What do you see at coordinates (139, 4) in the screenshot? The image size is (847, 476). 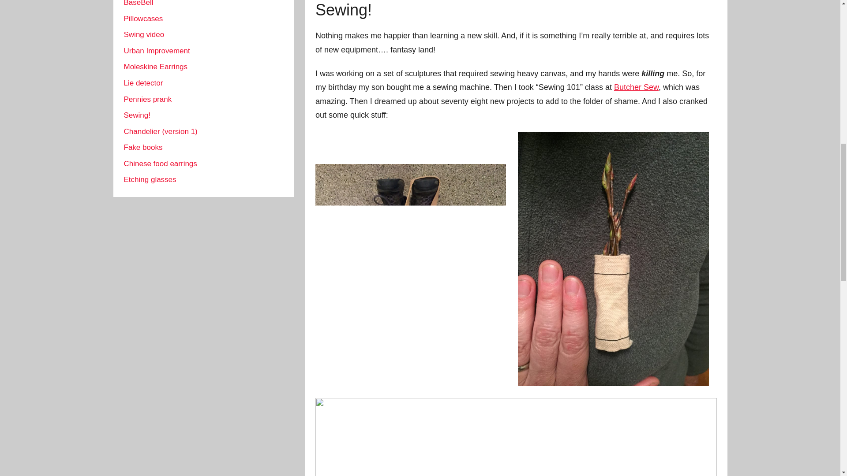 I see `BaseBell` at bounding box center [139, 4].